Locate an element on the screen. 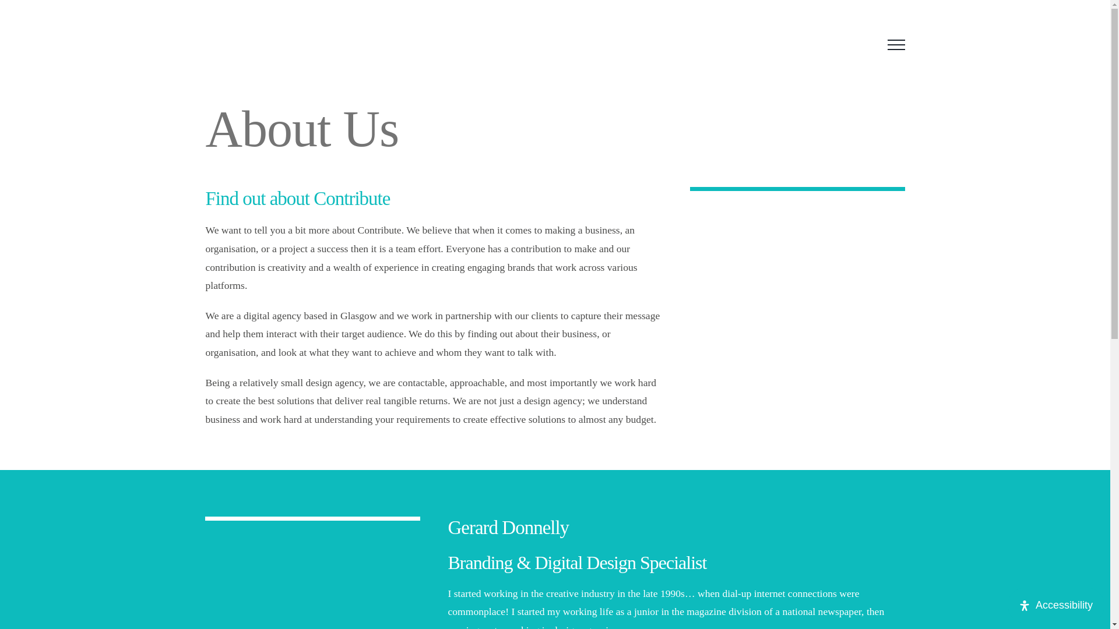 The height and width of the screenshot is (629, 1119). My Picture 2 is located at coordinates (312, 575).